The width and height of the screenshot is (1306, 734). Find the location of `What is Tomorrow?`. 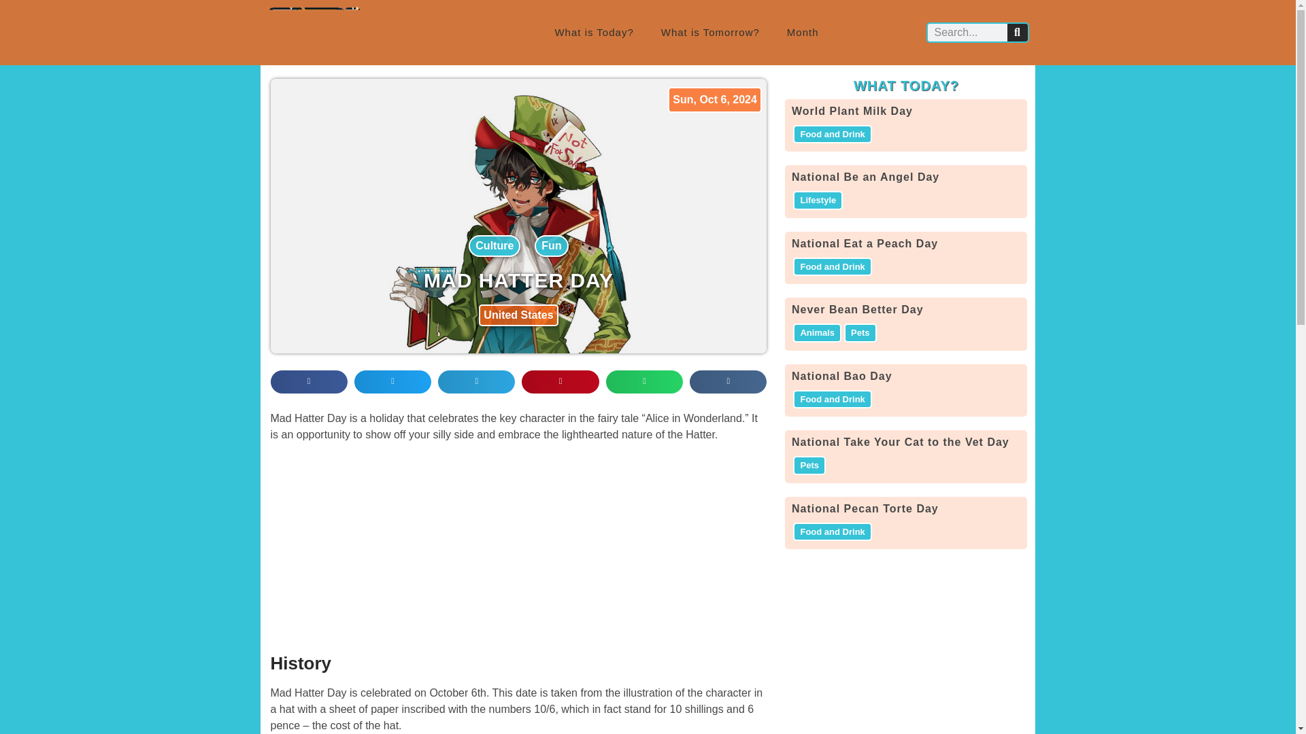

What is Tomorrow? is located at coordinates (710, 33).